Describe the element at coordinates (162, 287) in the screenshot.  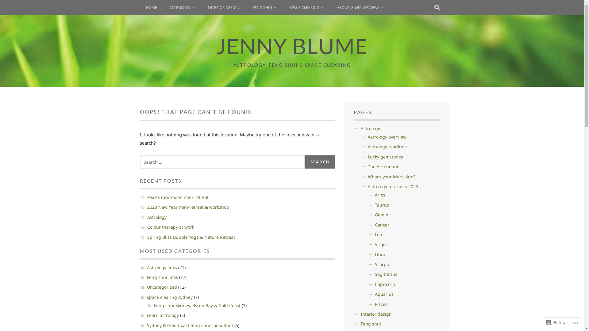
I see `Uncategorized` at that location.